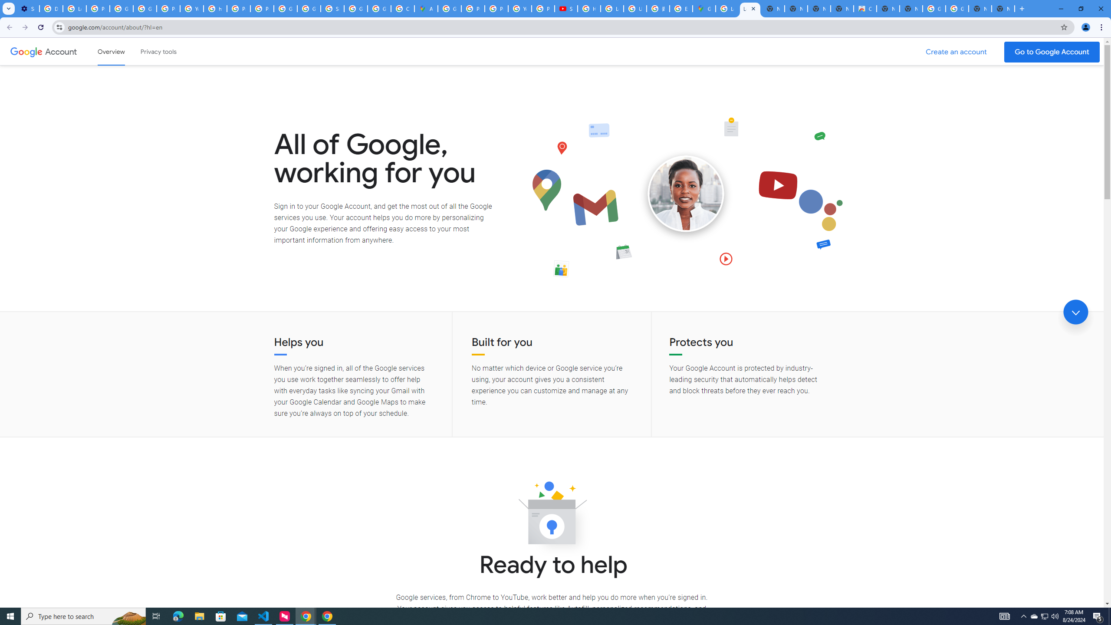 Image resolution: width=1111 pixels, height=625 pixels. What do you see at coordinates (1052, 52) in the screenshot?
I see `Go to your Google Account` at bounding box center [1052, 52].